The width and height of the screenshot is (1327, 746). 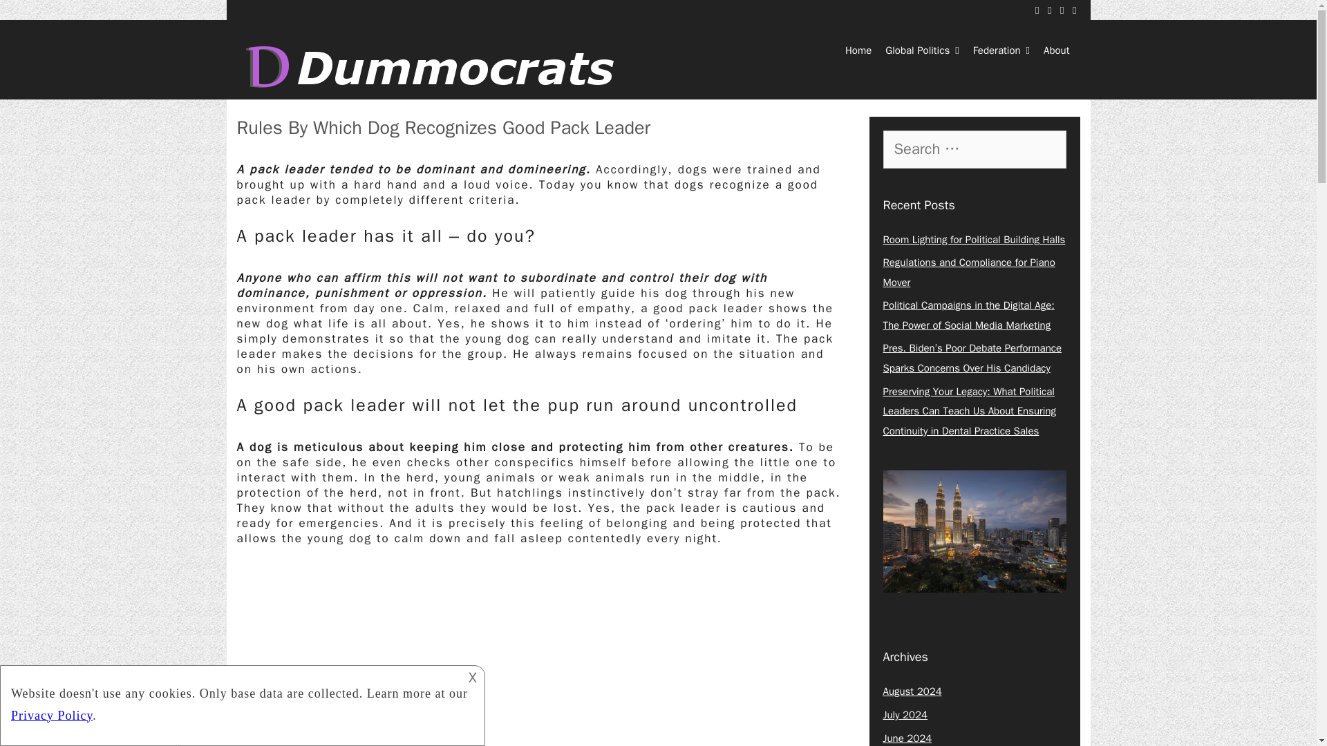 What do you see at coordinates (905, 715) in the screenshot?
I see `July 2024` at bounding box center [905, 715].